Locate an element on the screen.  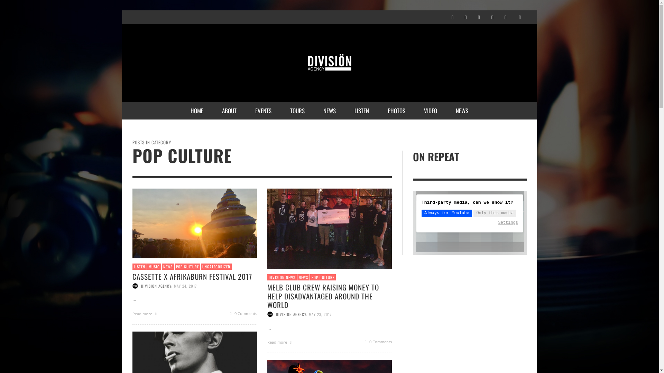
Instagram is located at coordinates (466, 17).